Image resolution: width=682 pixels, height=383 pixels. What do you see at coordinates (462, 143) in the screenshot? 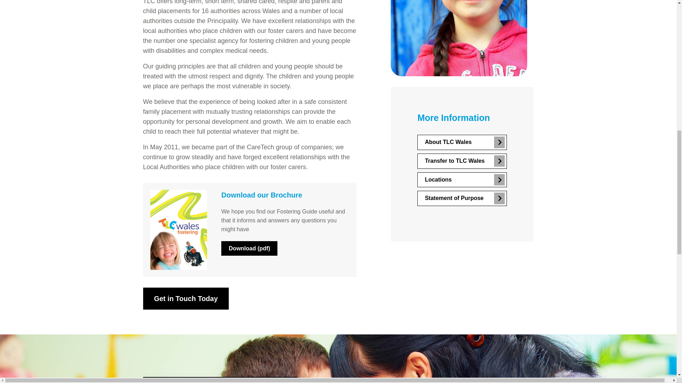
I see `About TLC Wales` at bounding box center [462, 143].